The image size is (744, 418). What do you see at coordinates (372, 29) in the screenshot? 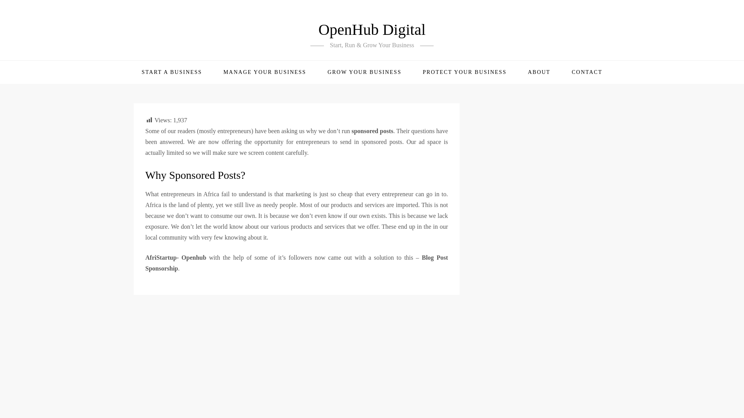
I see `OpenHub Digital` at bounding box center [372, 29].